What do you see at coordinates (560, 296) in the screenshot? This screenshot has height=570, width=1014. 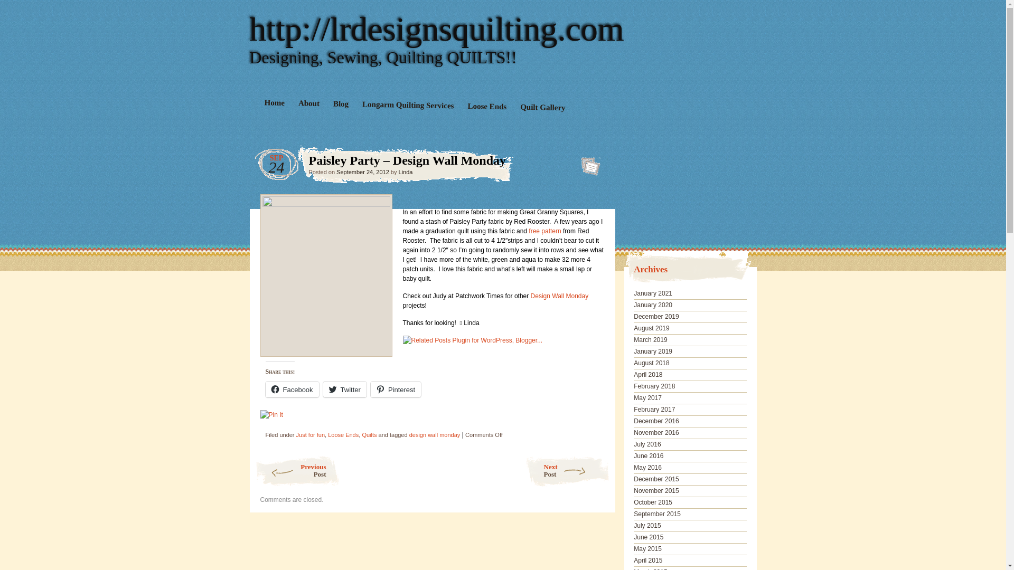 I see `Design Wall Monday` at bounding box center [560, 296].